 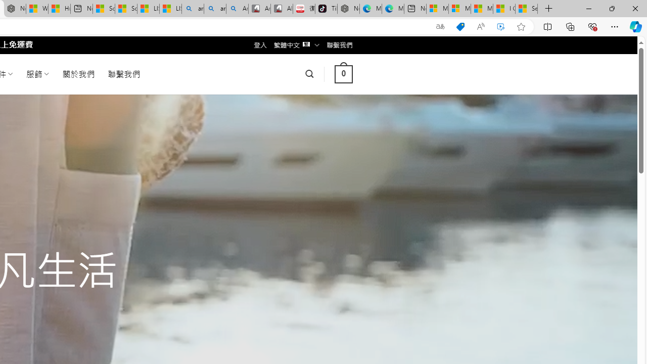 I want to click on Microsoft account | Privacy, so click(x=459, y=9).